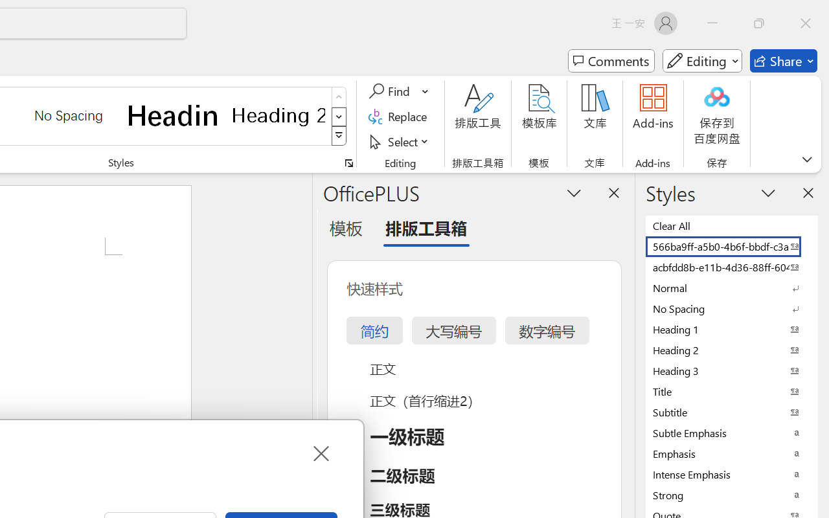 The width and height of the screenshot is (829, 518). What do you see at coordinates (320, 453) in the screenshot?
I see `Close` at bounding box center [320, 453].